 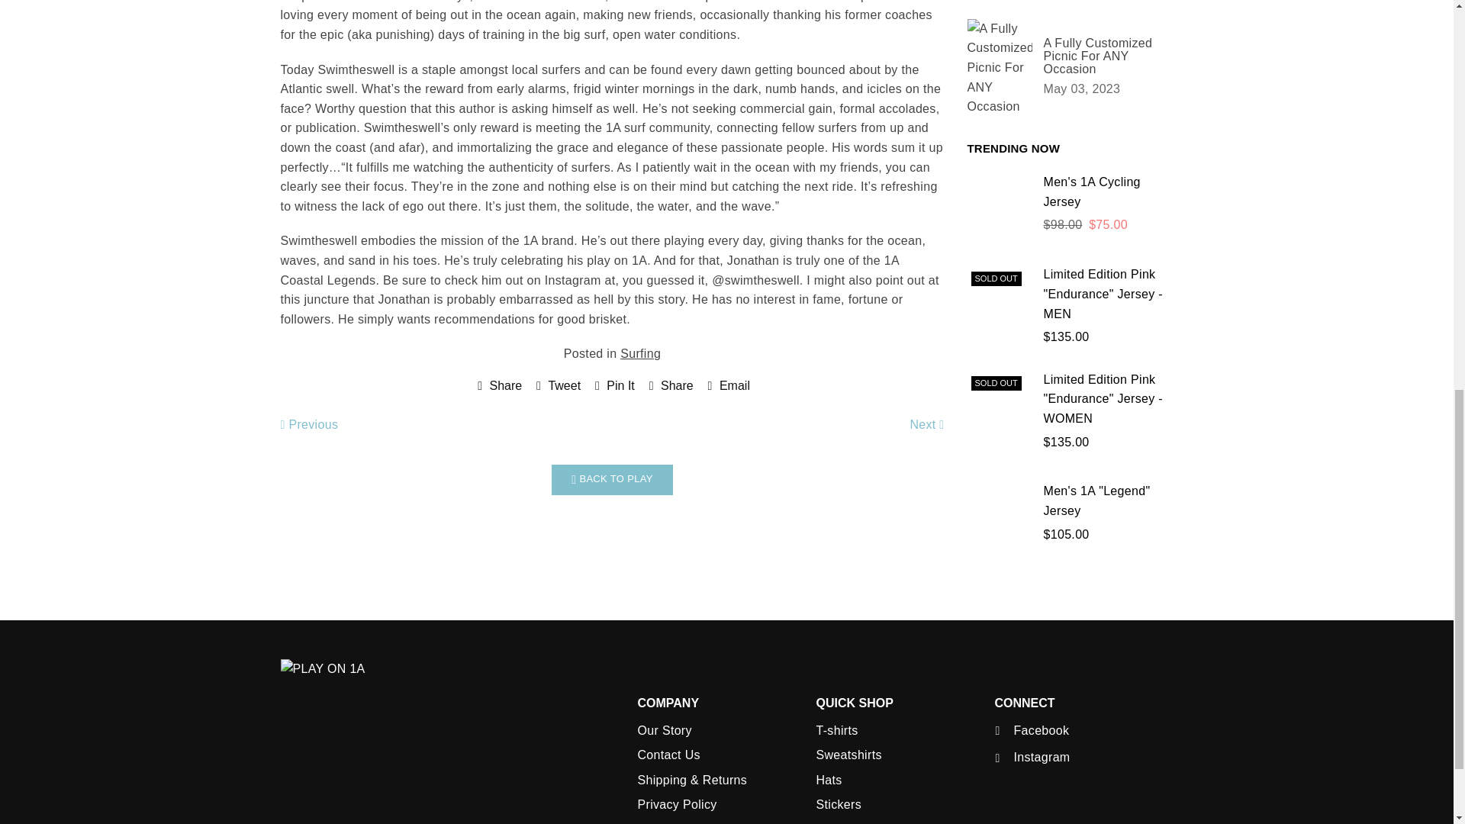 What do you see at coordinates (669, 386) in the screenshot?
I see `Share on Linked In` at bounding box center [669, 386].